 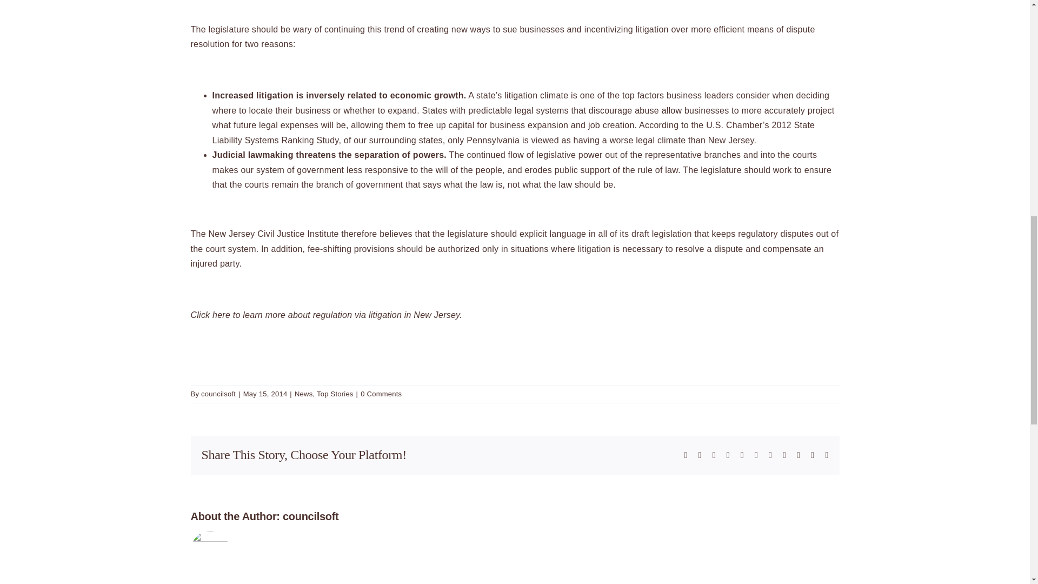 I want to click on WhatsApp, so click(x=742, y=455).